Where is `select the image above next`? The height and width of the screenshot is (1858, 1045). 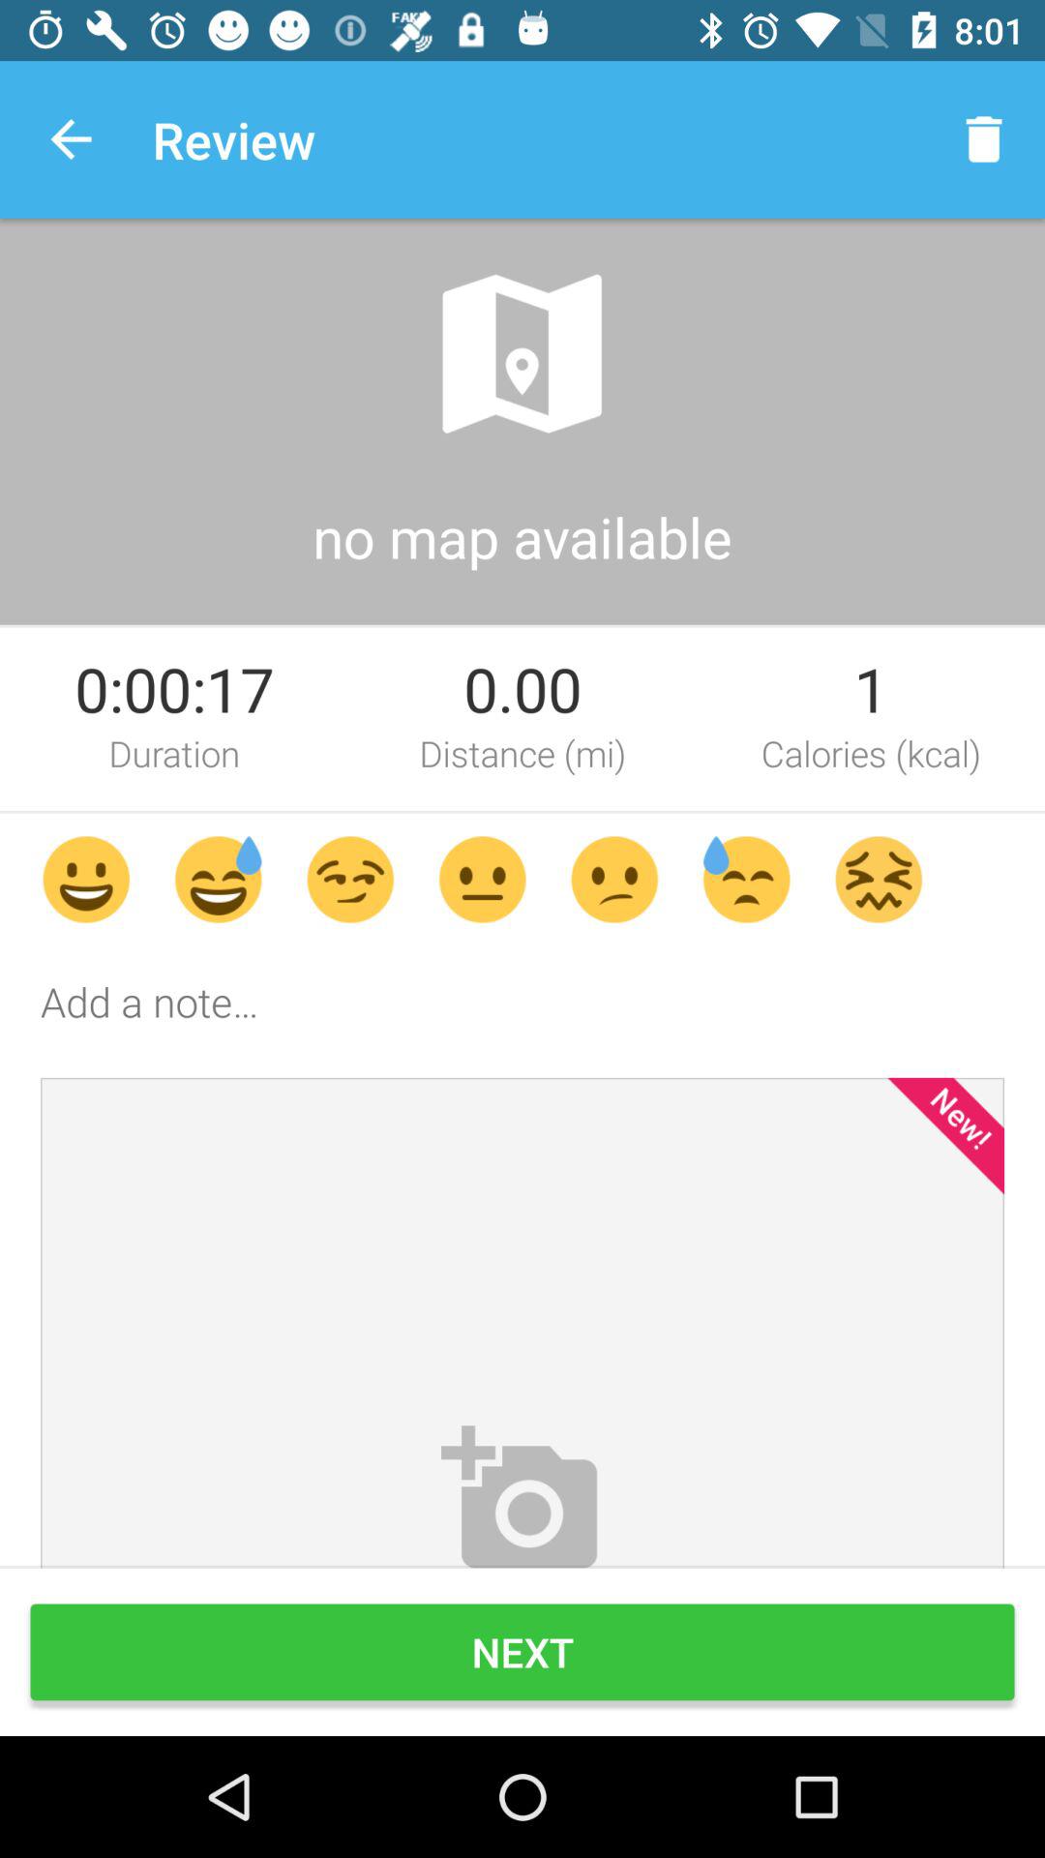 select the image above next is located at coordinates (522, 1322).